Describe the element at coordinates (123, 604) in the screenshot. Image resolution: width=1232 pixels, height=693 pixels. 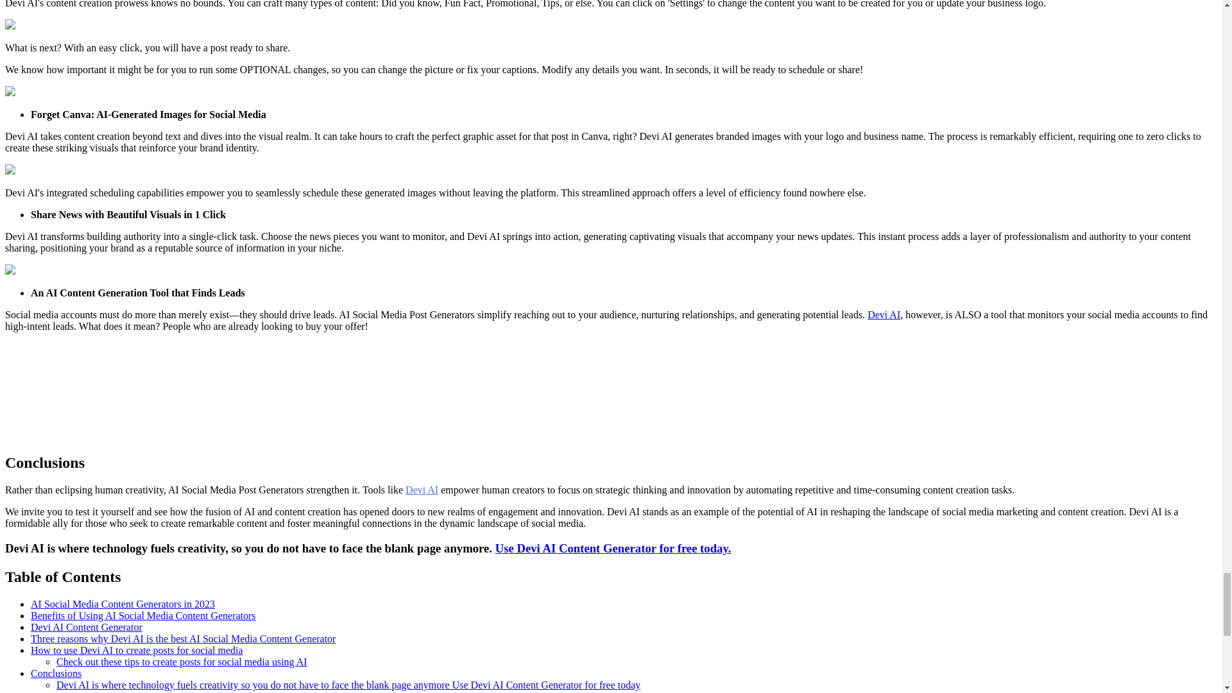
I see `AI Social Media Content Generators in 2023` at that location.